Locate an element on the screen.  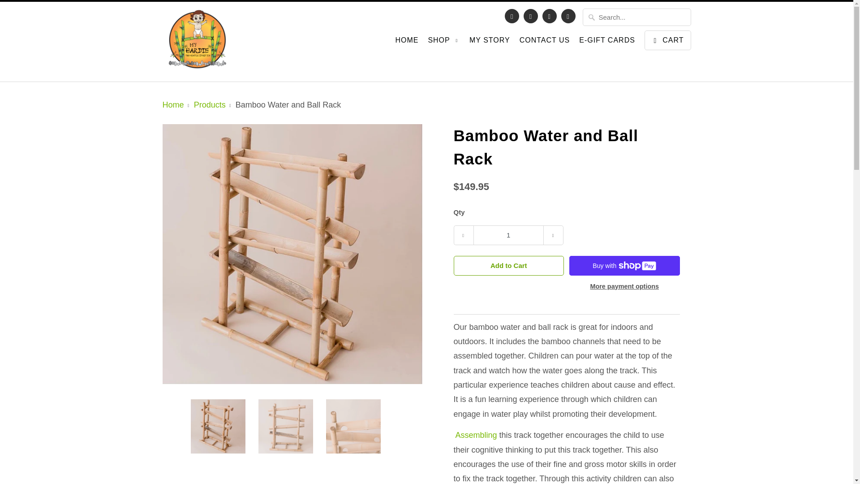
My Hardie on Pinterest is located at coordinates (531, 16).